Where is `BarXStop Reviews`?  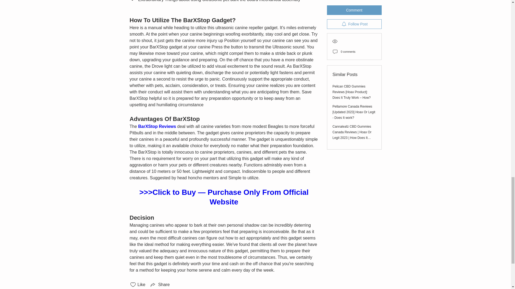 BarXStop Reviews is located at coordinates (157, 126).